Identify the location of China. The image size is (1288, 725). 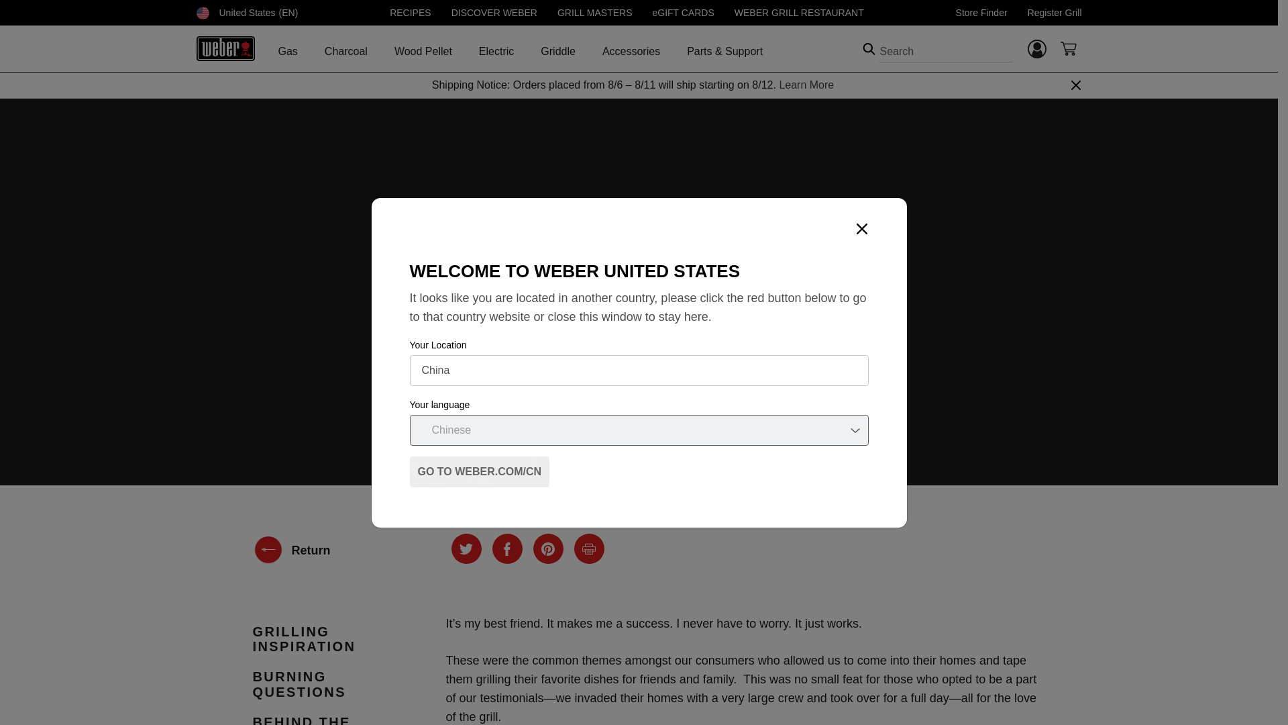
(639, 369).